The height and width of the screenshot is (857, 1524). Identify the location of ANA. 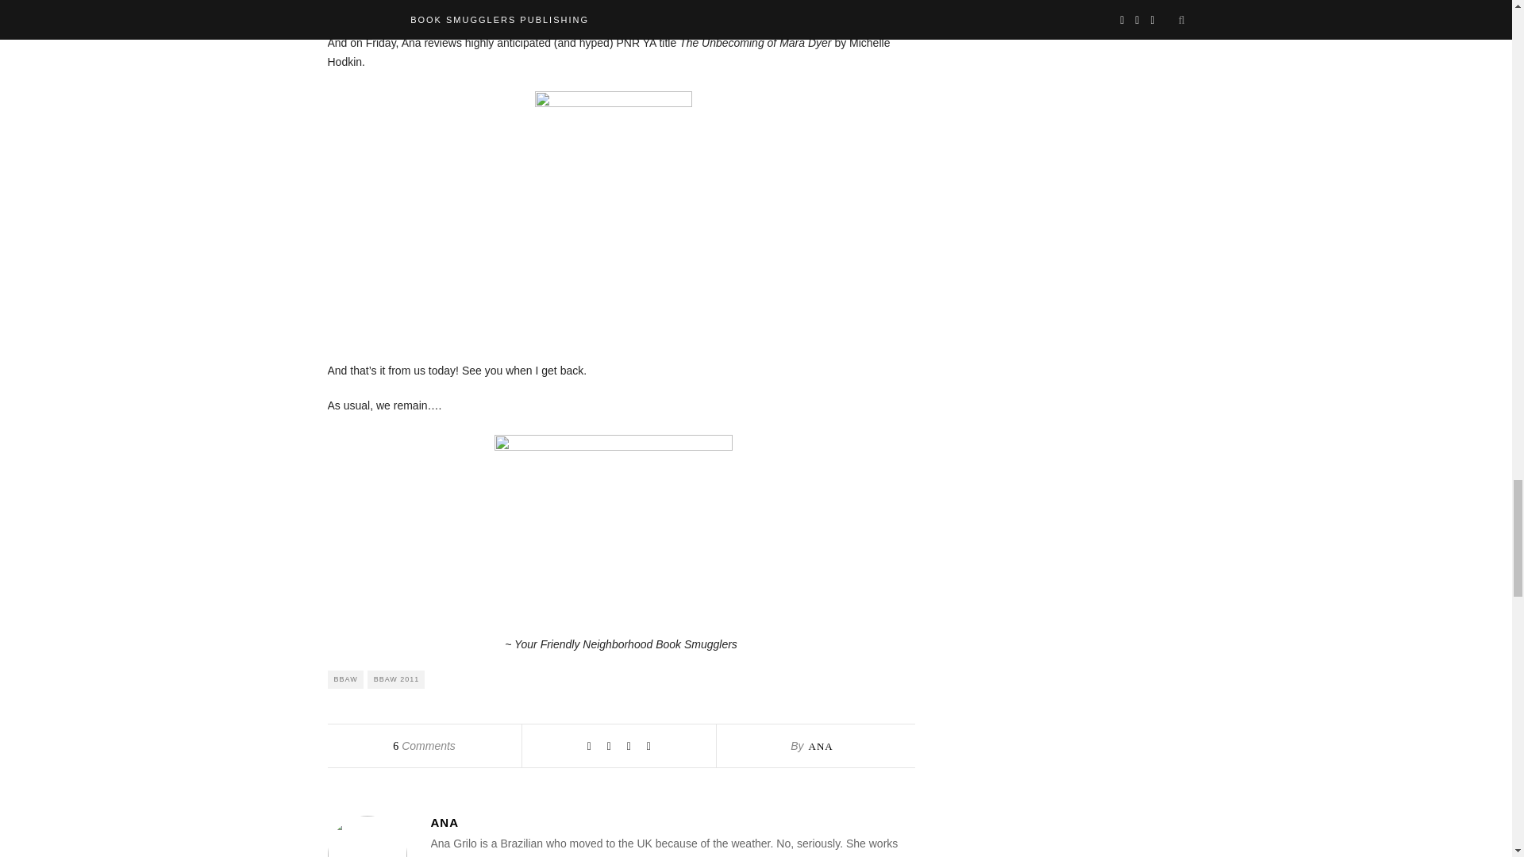
(819, 746).